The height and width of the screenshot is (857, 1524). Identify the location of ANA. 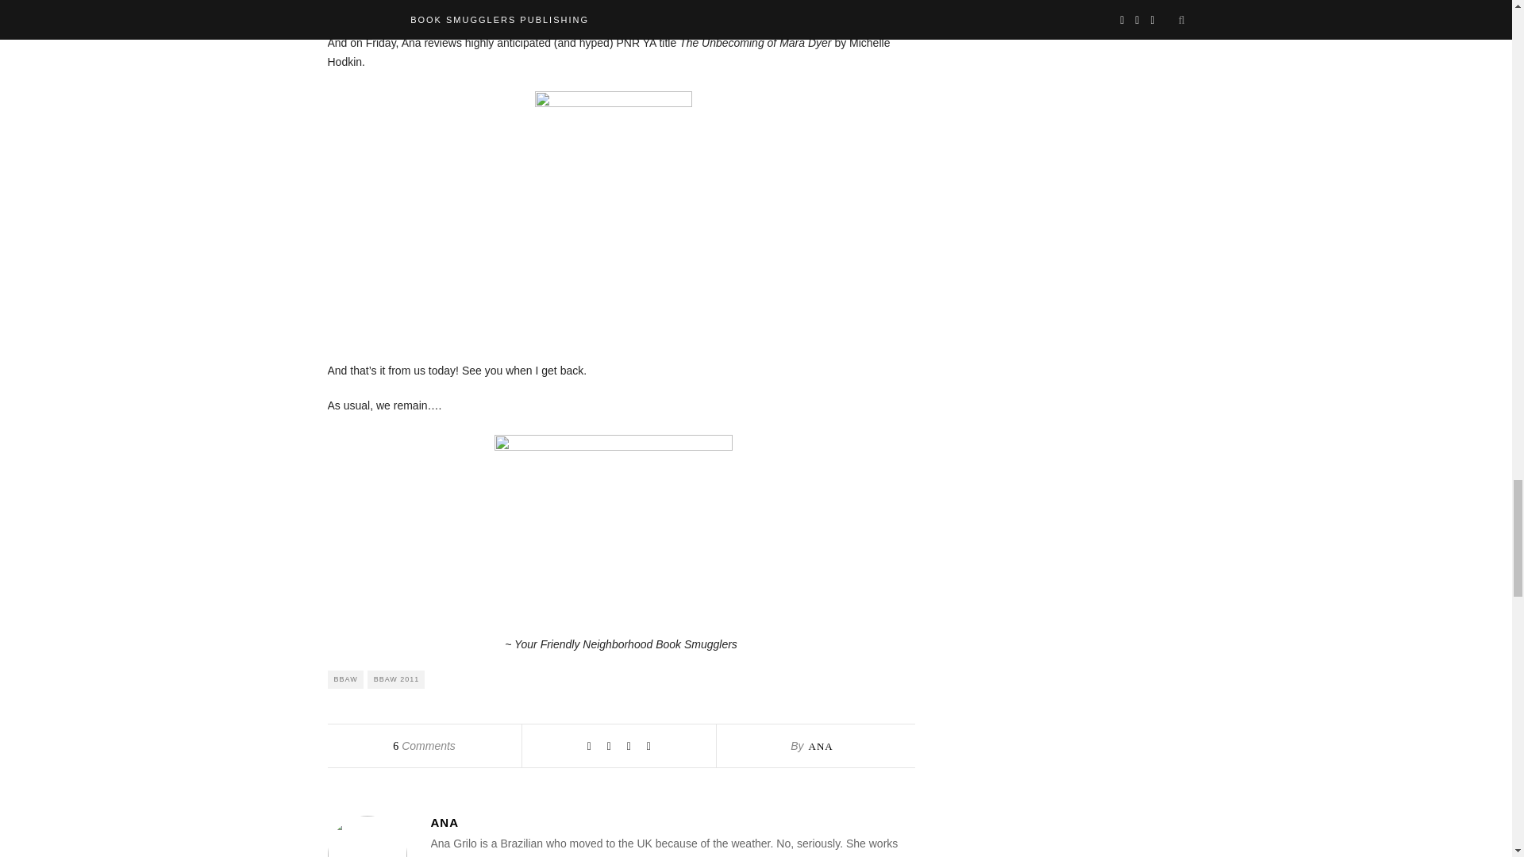
(819, 746).